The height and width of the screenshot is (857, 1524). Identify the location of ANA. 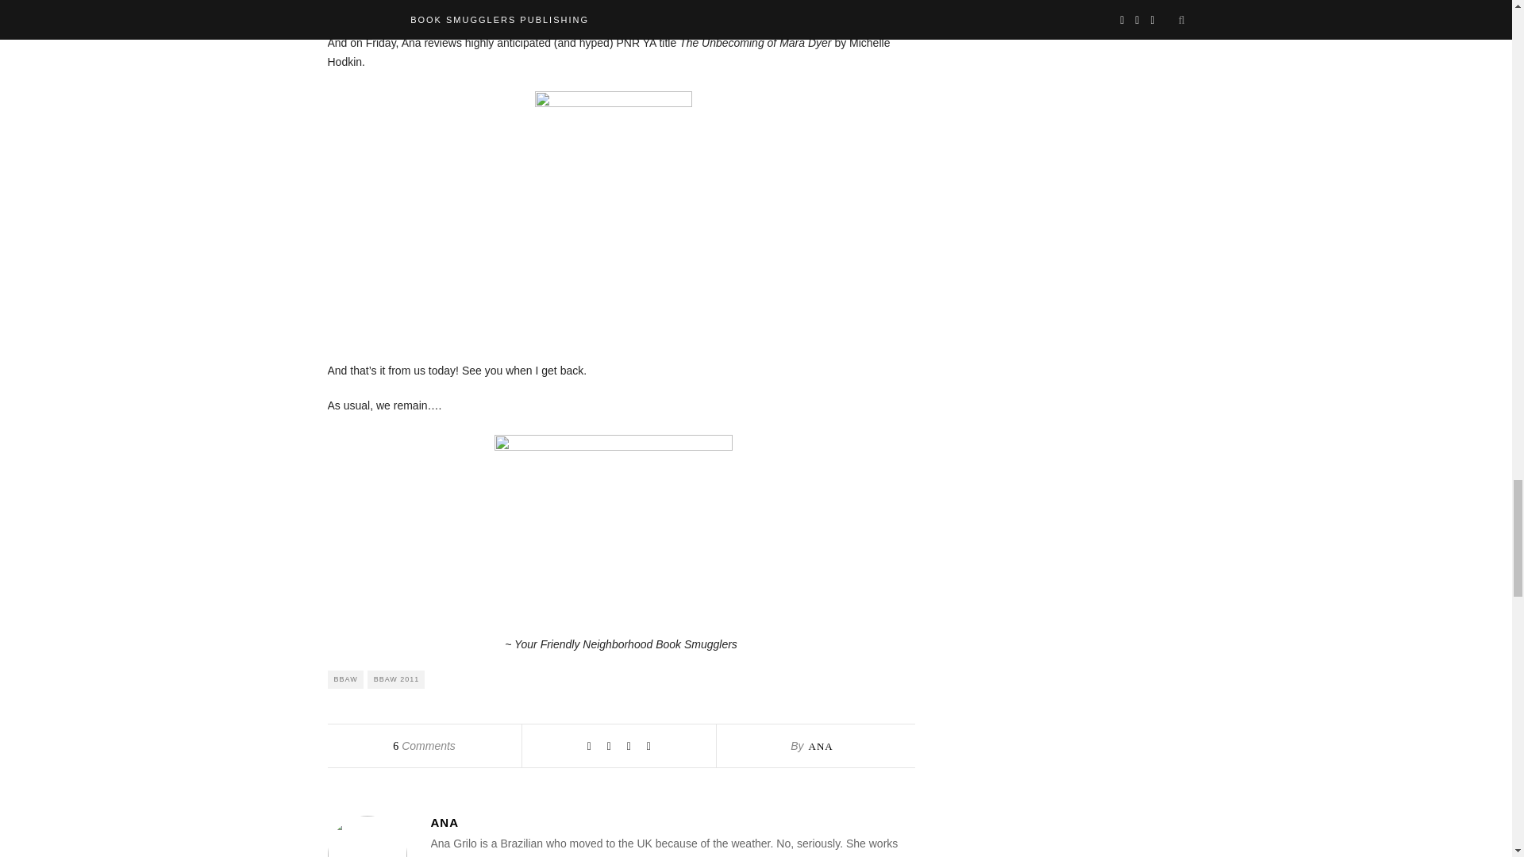
(819, 746).